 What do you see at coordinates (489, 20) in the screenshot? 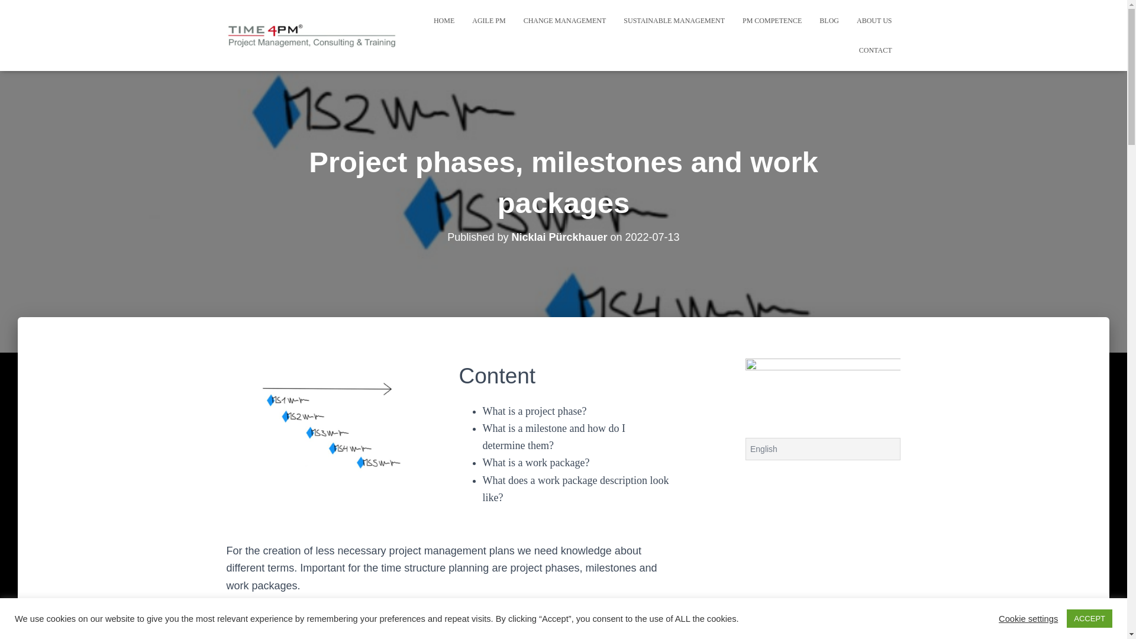
I see `Agile PM` at bounding box center [489, 20].